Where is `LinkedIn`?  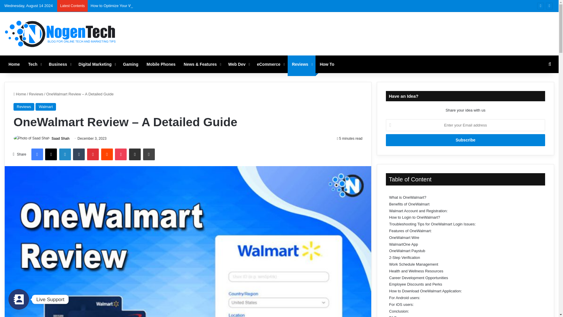
LinkedIn is located at coordinates (65, 154).